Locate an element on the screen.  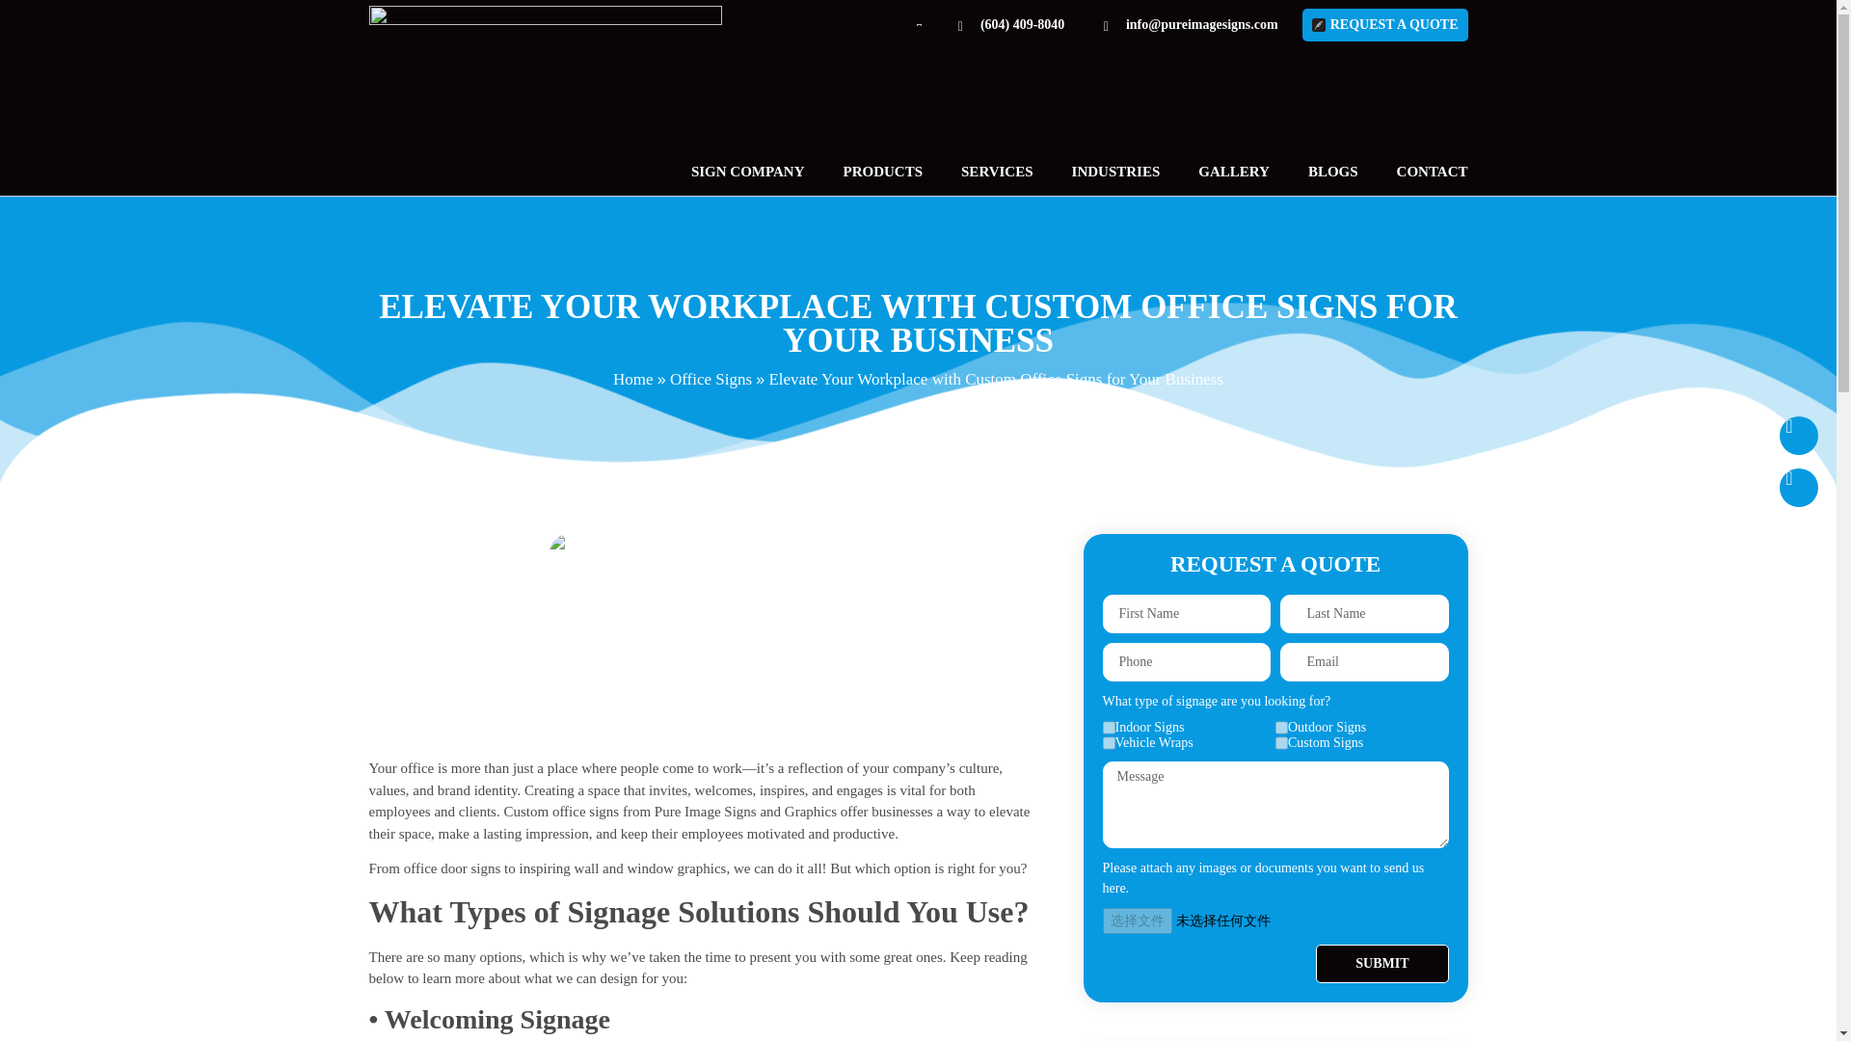
Office Signs is located at coordinates (711, 379).